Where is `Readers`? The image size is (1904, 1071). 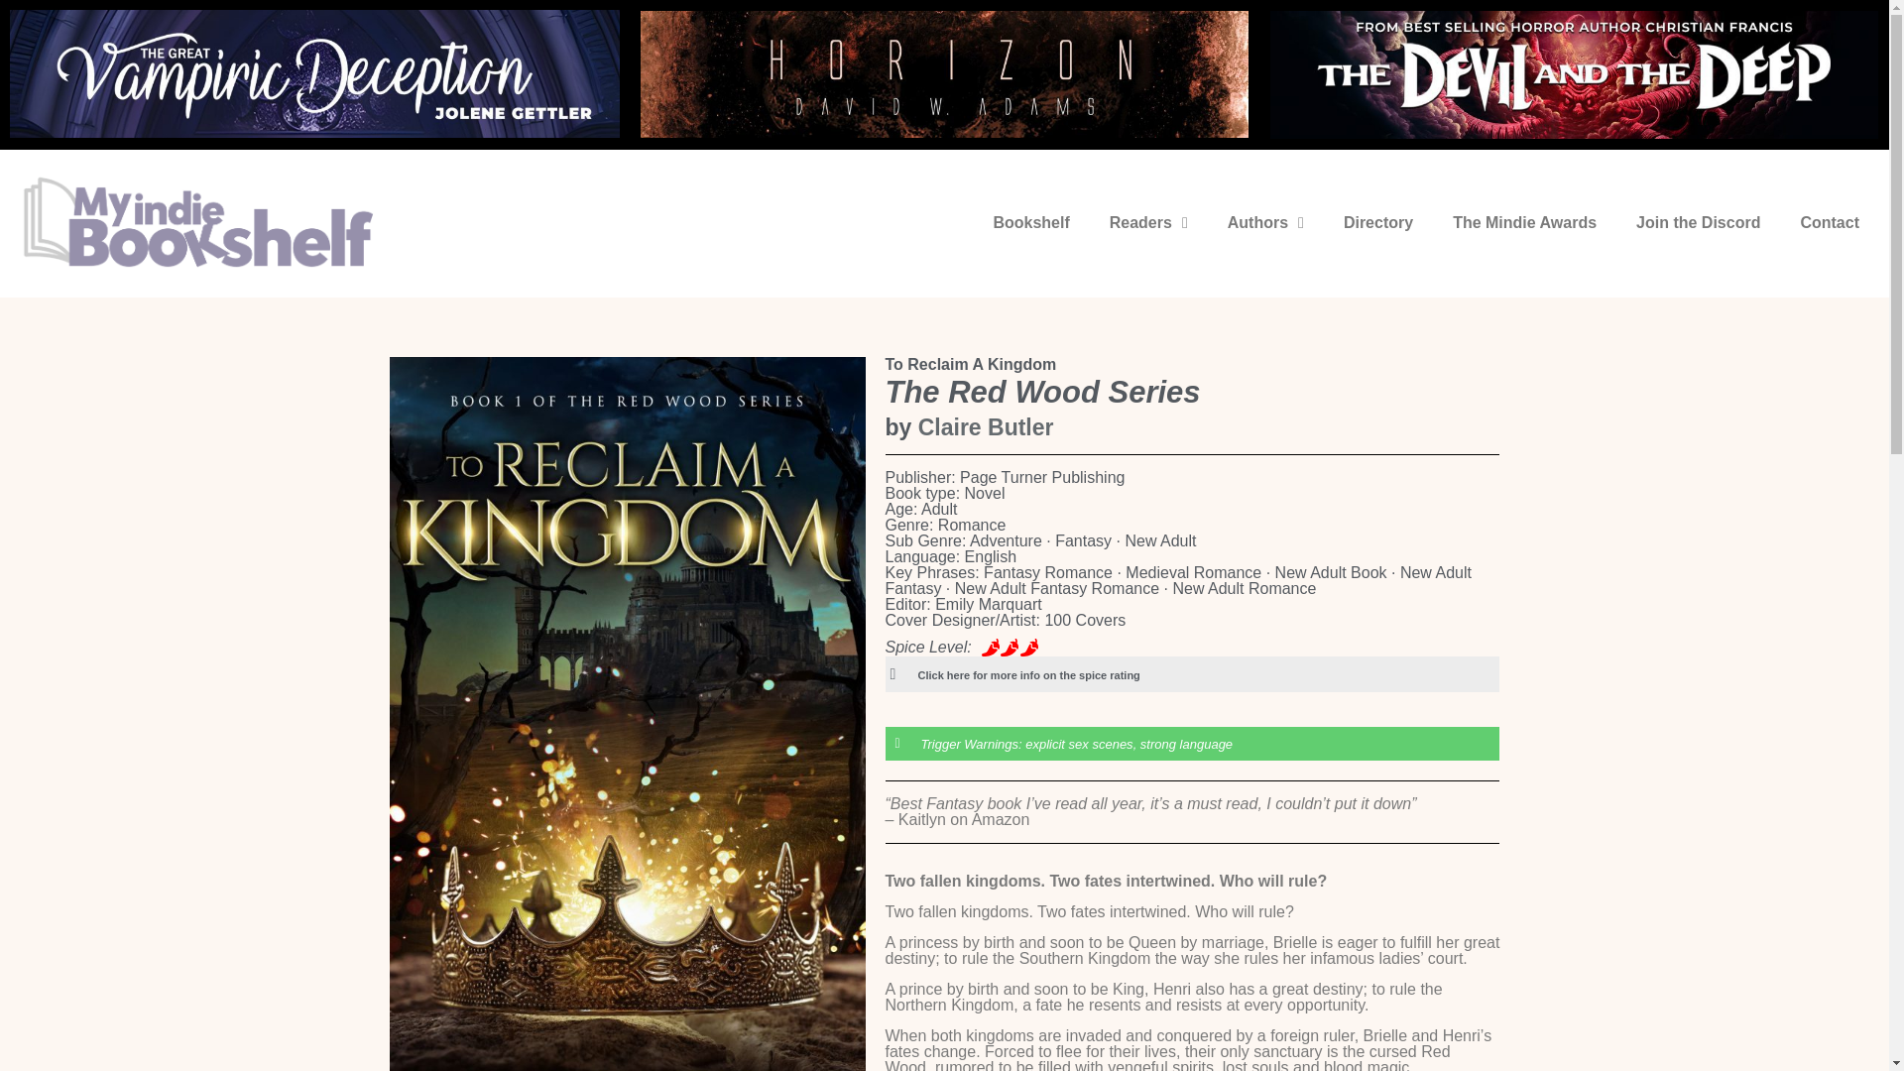
Readers is located at coordinates (1148, 222).